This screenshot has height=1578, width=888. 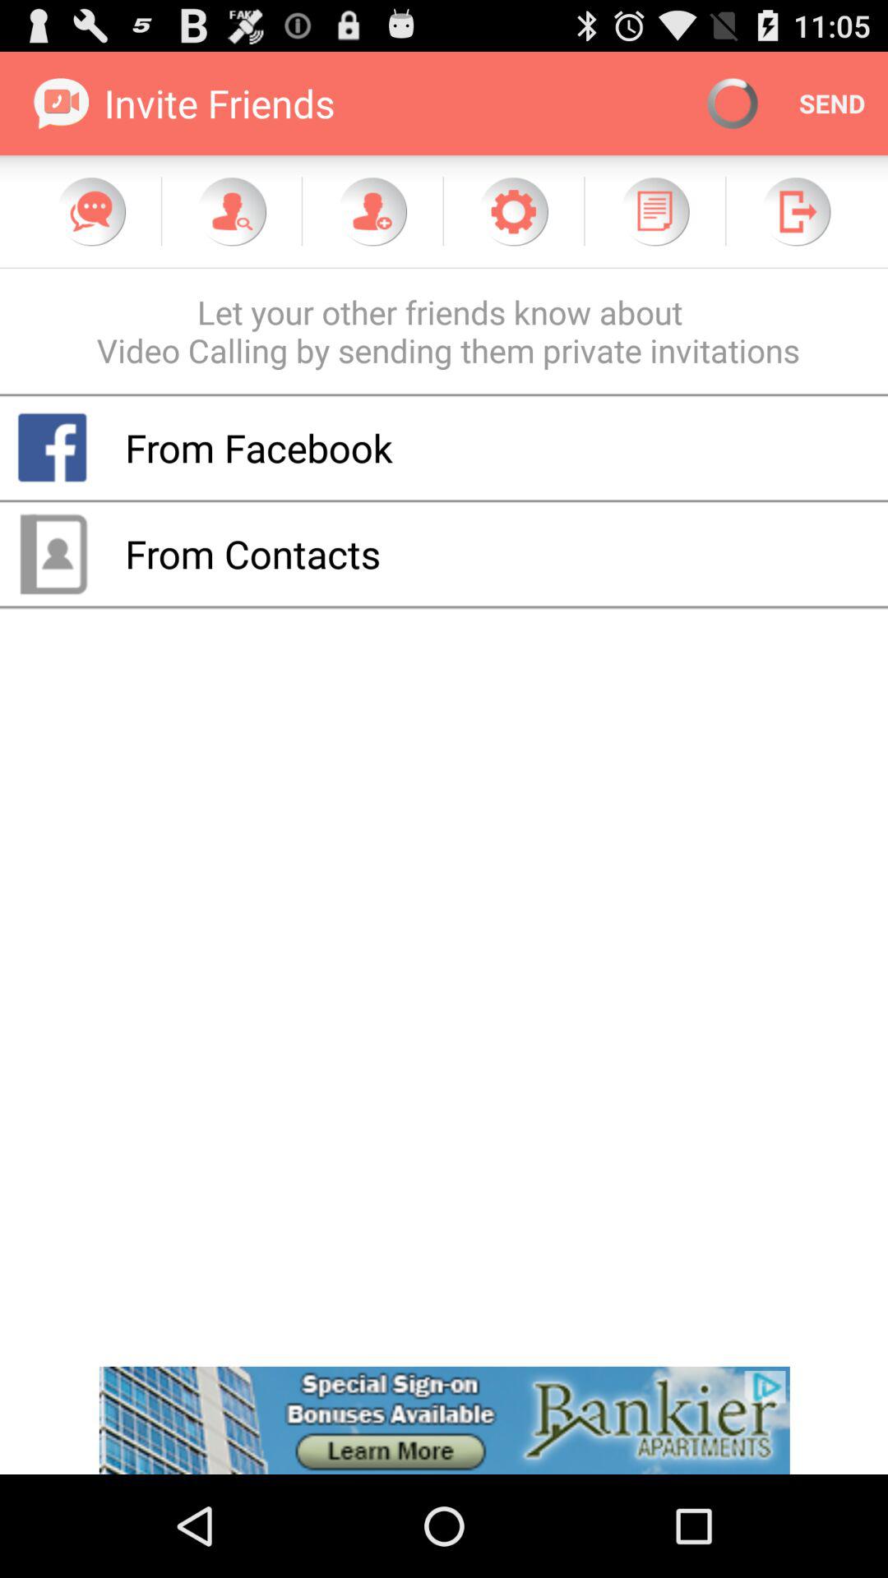 What do you see at coordinates (654, 211) in the screenshot?
I see `notepad option` at bounding box center [654, 211].